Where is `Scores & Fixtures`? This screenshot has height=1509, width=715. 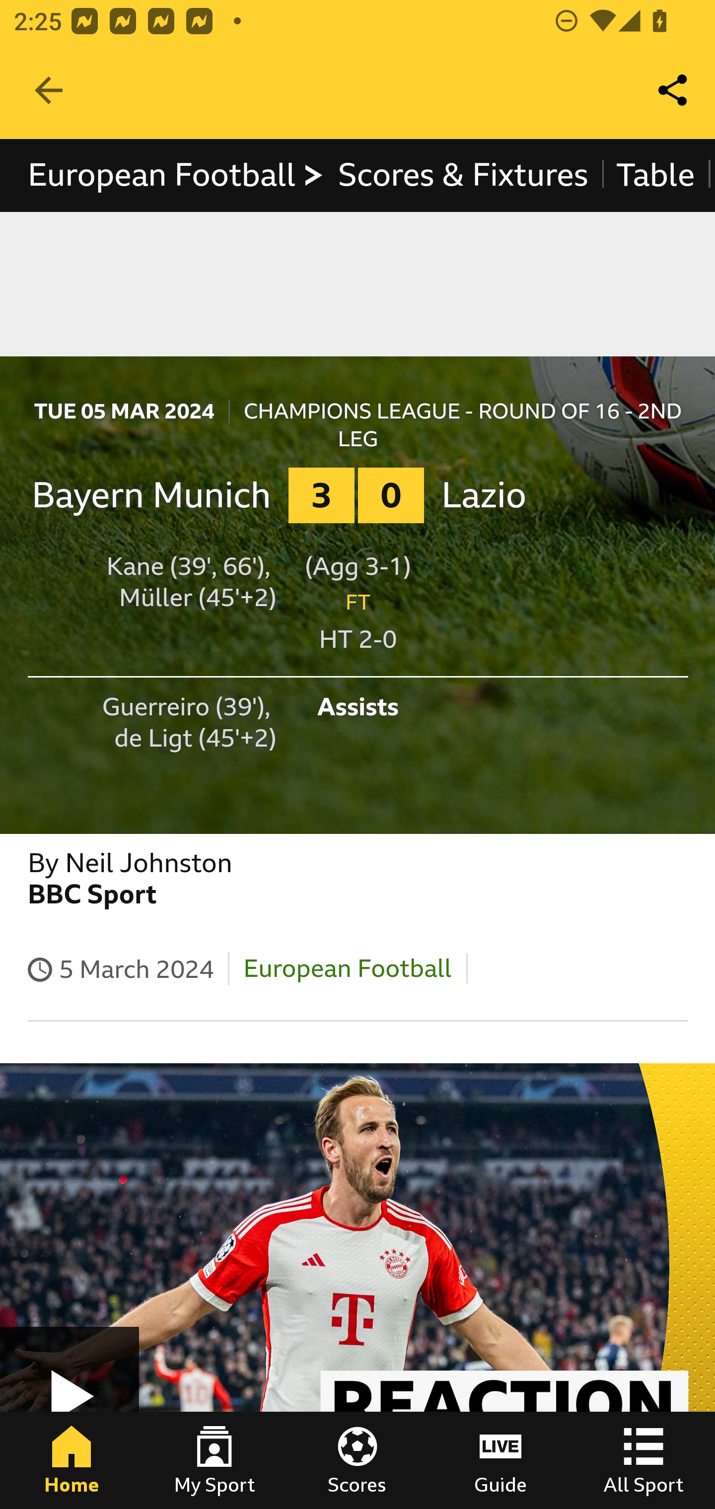
Scores & Fixtures is located at coordinates (463, 175).